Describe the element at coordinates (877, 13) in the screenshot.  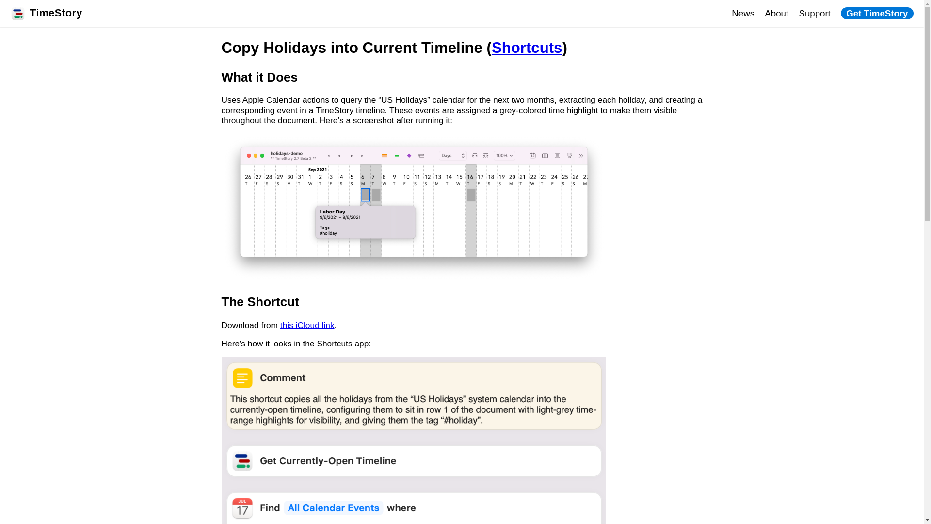
I see `Get TimeStory` at that location.